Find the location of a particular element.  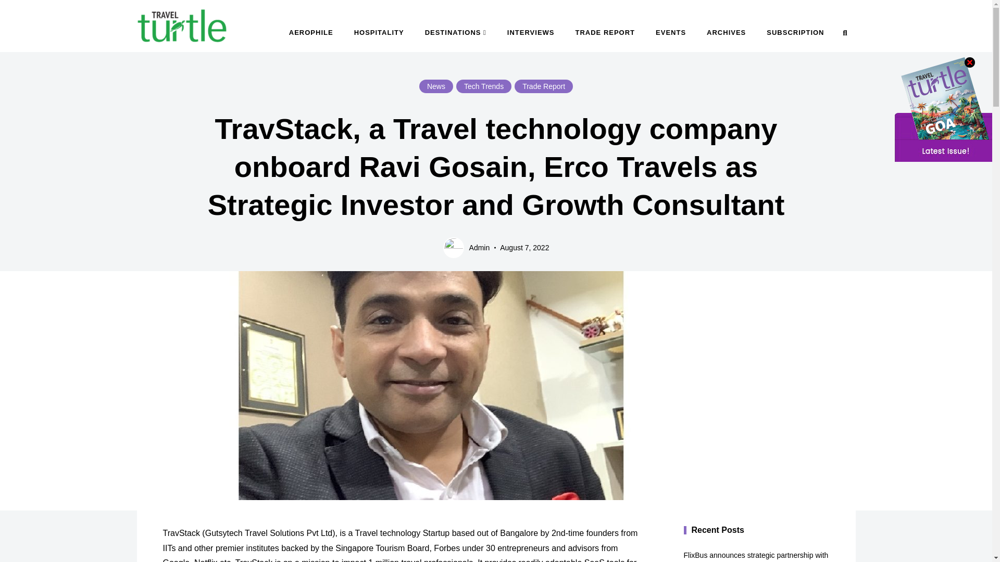

Trade Report is located at coordinates (544, 86).